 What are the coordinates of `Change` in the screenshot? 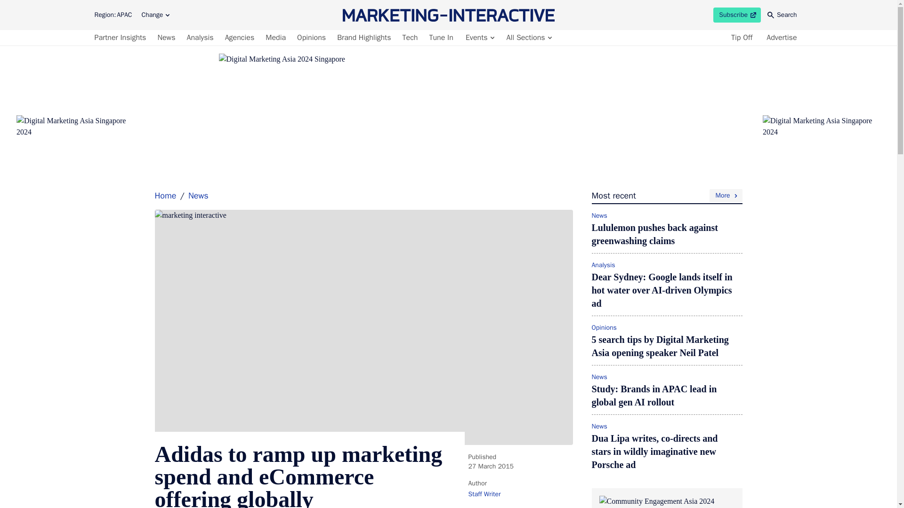 It's located at (441, 38).